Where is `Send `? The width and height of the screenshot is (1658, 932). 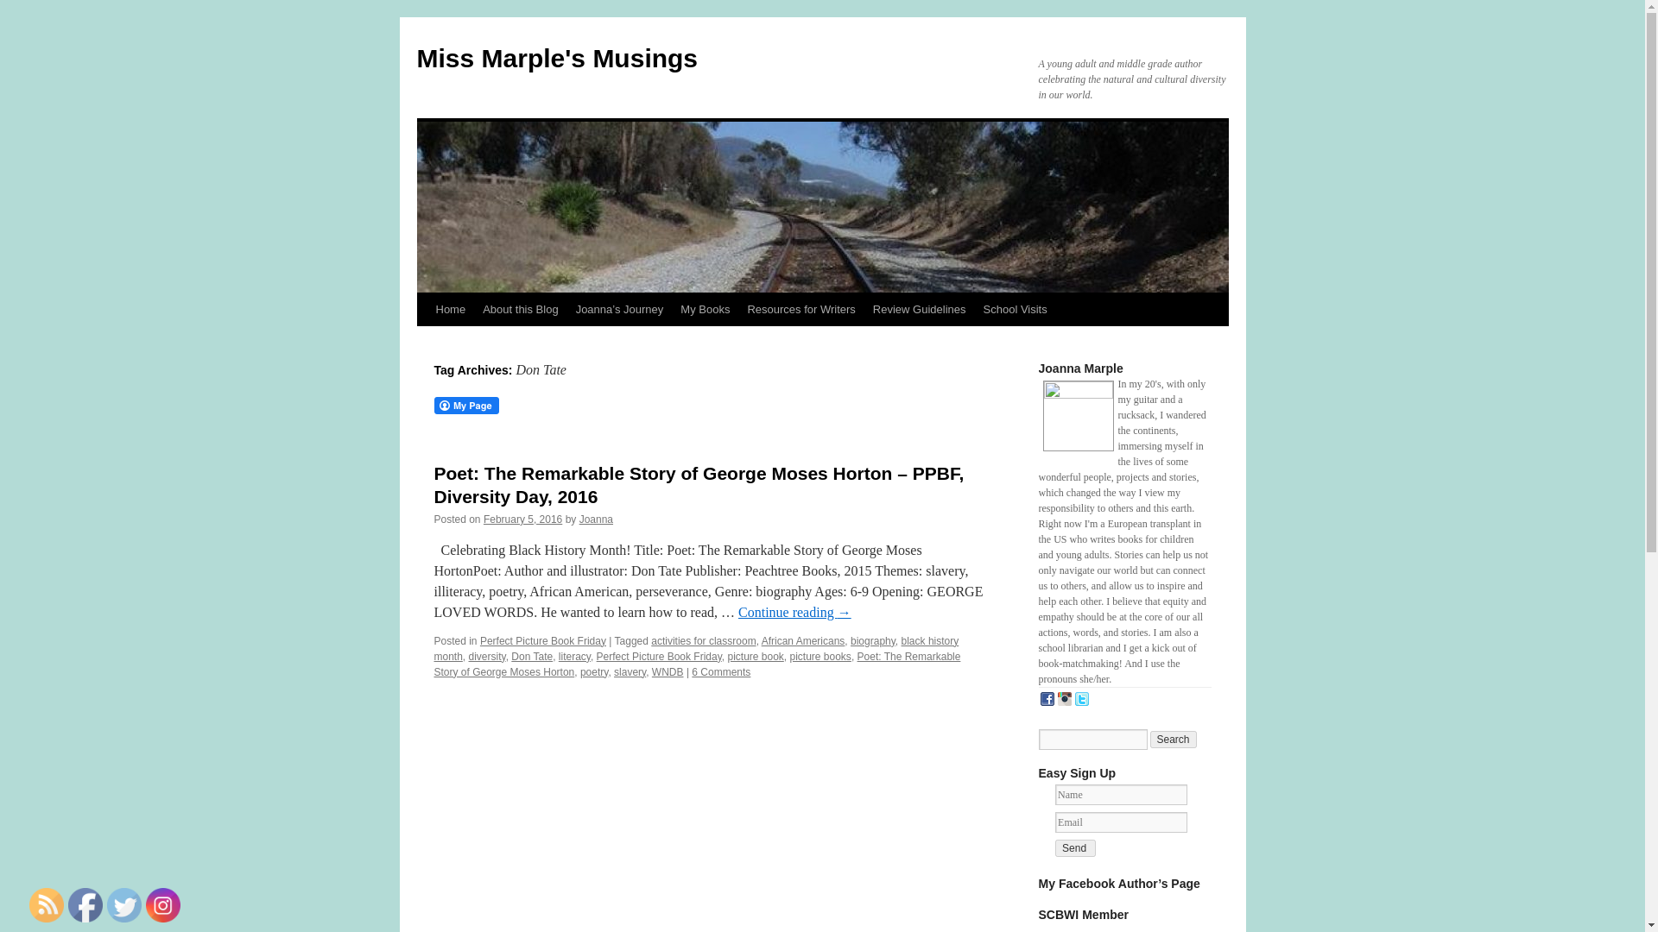 Send  is located at coordinates (1075, 847).